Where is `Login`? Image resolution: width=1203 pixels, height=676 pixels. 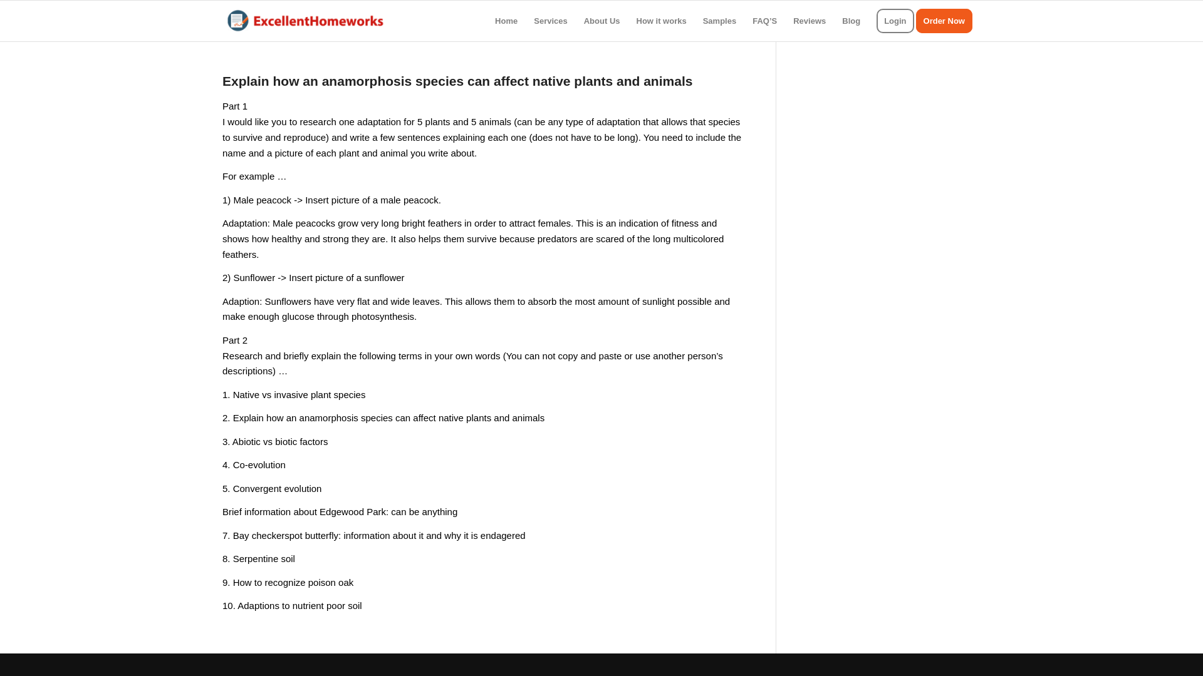
Login is located at coordinates (895, 21).